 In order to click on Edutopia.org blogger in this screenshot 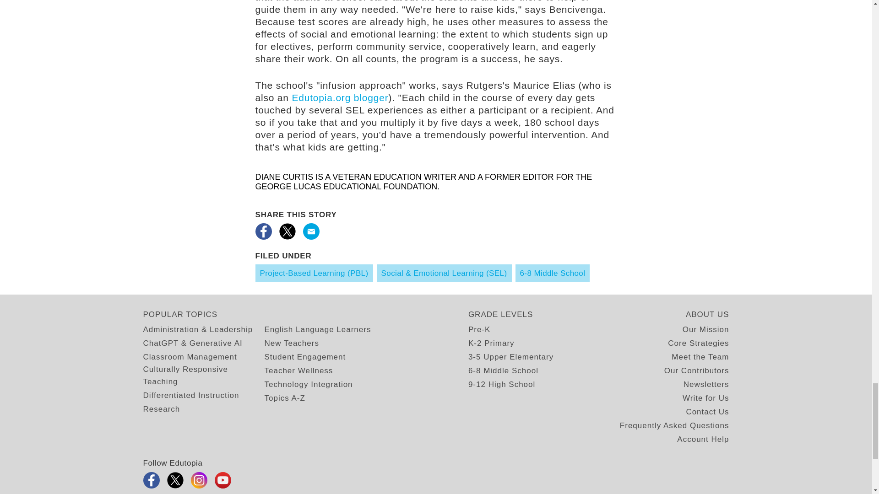, I will do `click(340, 97)`.